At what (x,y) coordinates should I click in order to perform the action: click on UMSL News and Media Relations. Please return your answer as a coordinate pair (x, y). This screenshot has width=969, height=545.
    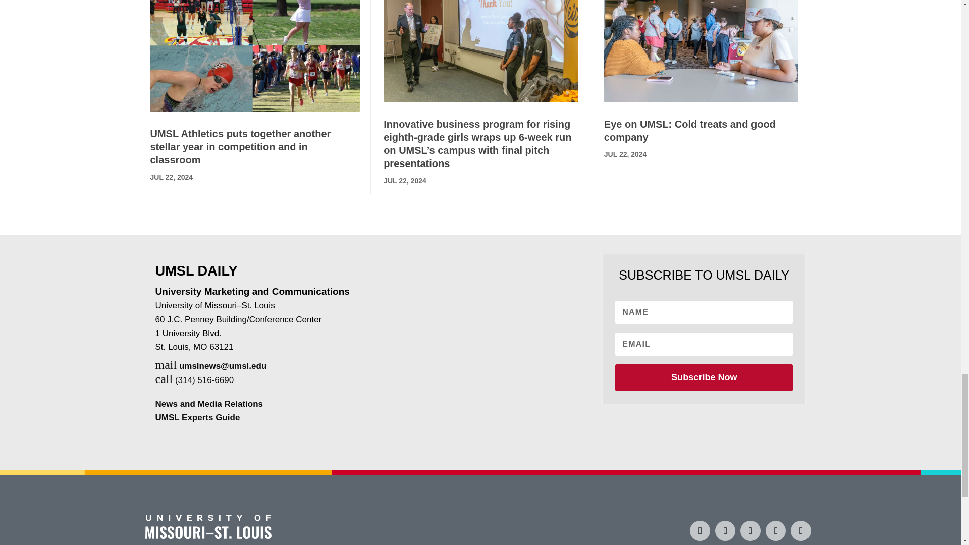
    Looking at the image, I should click on (209, 404).